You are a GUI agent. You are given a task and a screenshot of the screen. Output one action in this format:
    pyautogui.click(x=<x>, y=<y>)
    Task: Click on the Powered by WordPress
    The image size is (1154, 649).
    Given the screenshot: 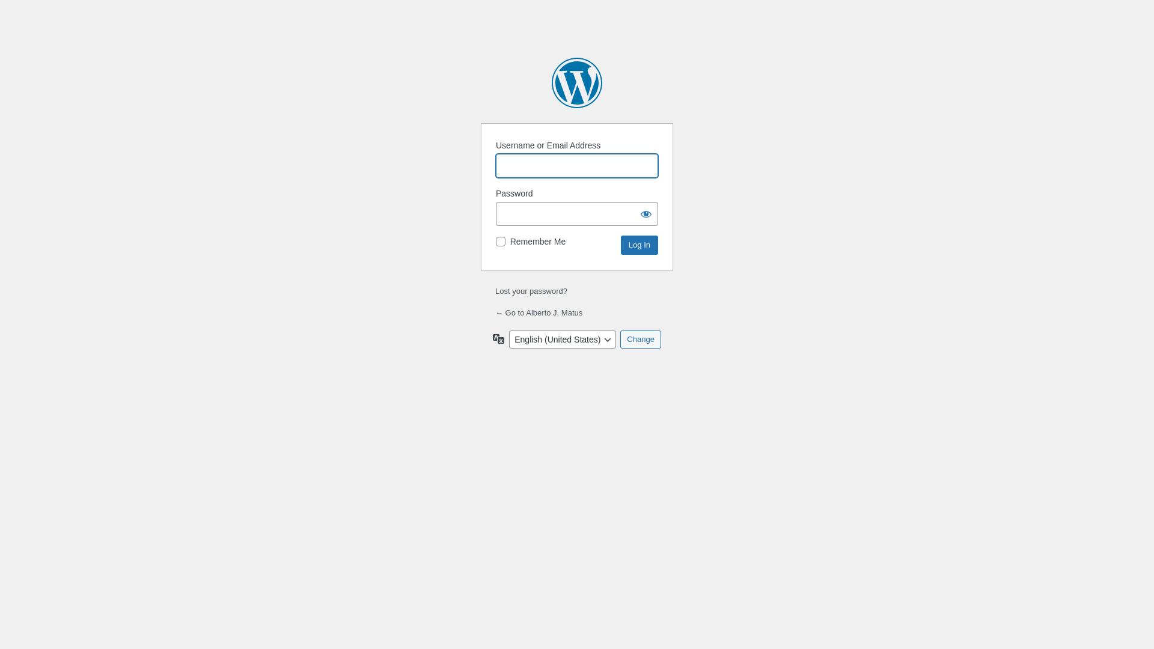 What is the action you would take?
    pyautogui.click(x=577, y=83)
    